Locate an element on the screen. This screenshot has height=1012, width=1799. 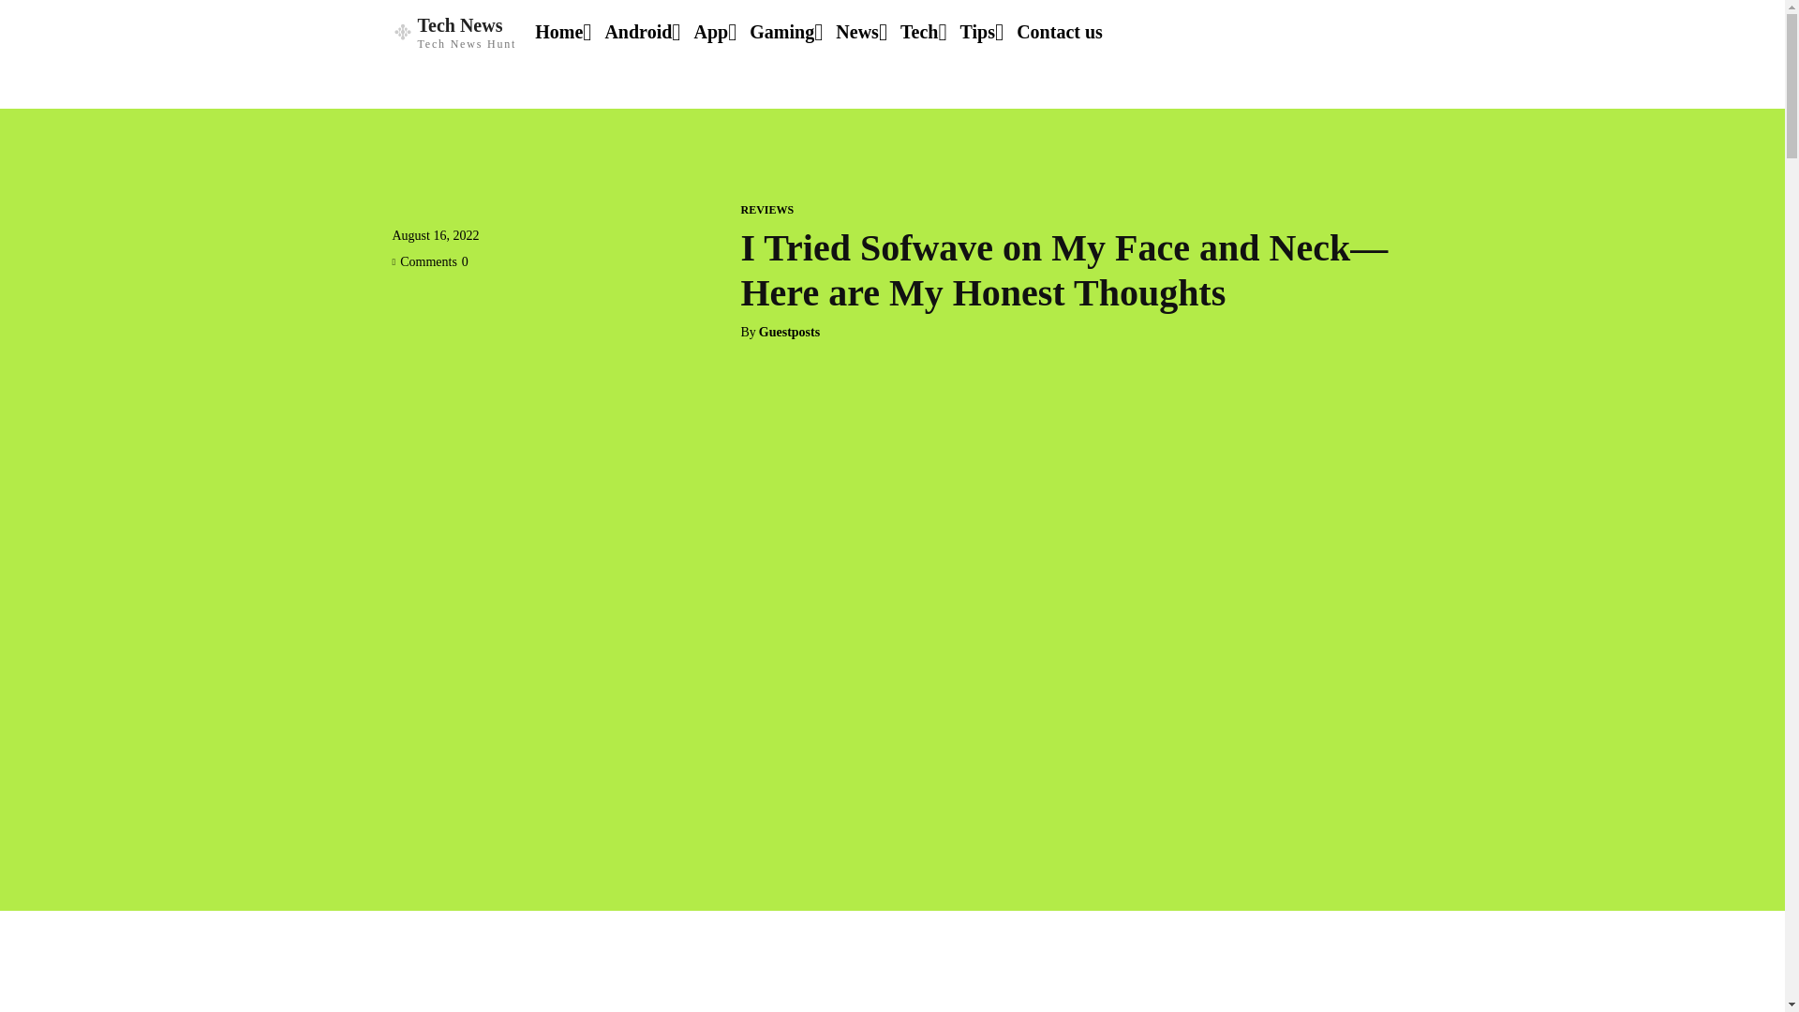
REVIEWS is located at coordinates (766, 210).